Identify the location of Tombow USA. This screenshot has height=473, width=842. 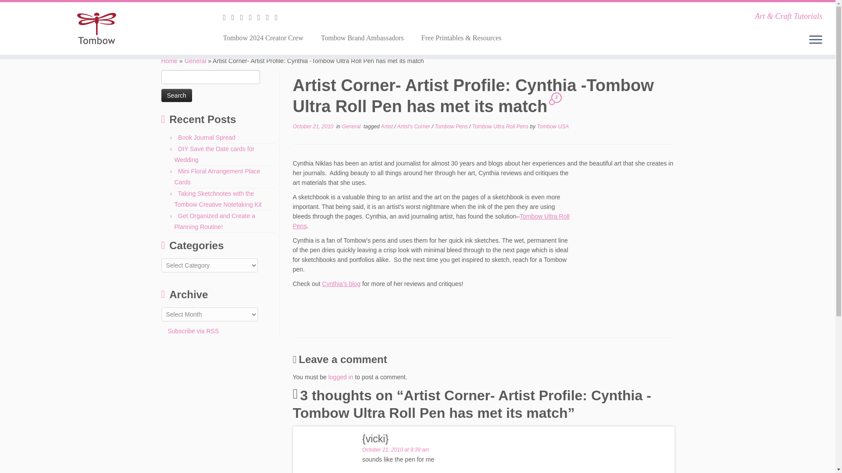
(553, 126).